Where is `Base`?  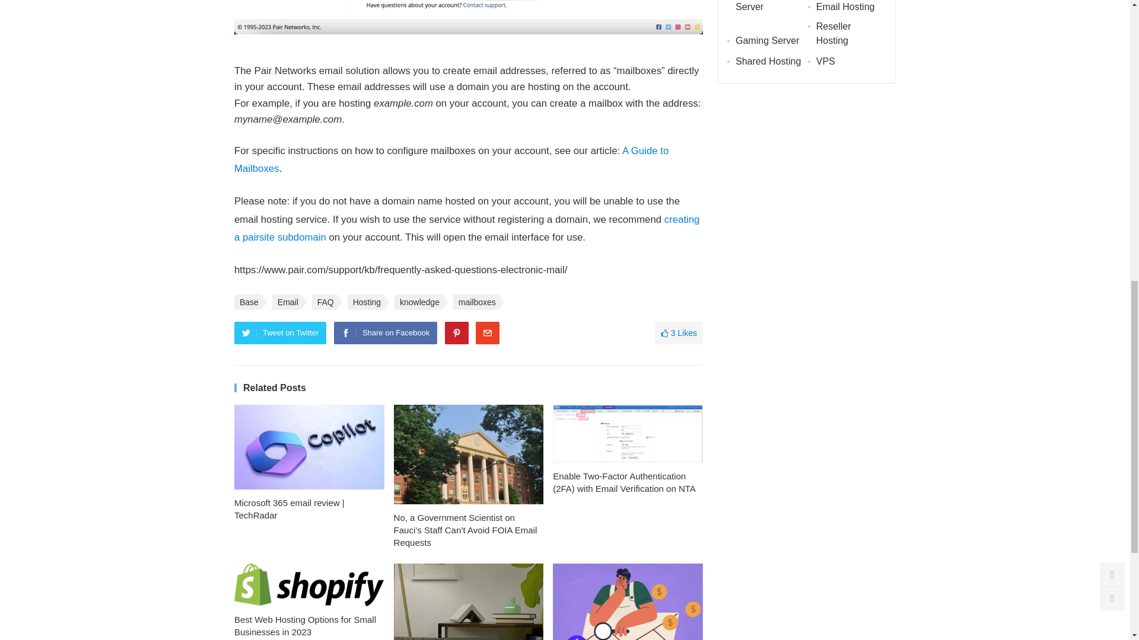
Base is located at coordinates (248, 302).